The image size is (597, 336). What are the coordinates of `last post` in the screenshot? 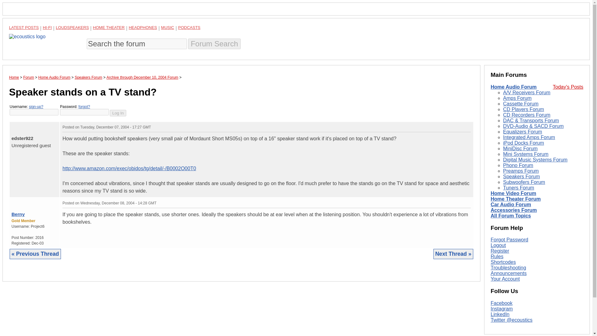 It's located at (21, 126).